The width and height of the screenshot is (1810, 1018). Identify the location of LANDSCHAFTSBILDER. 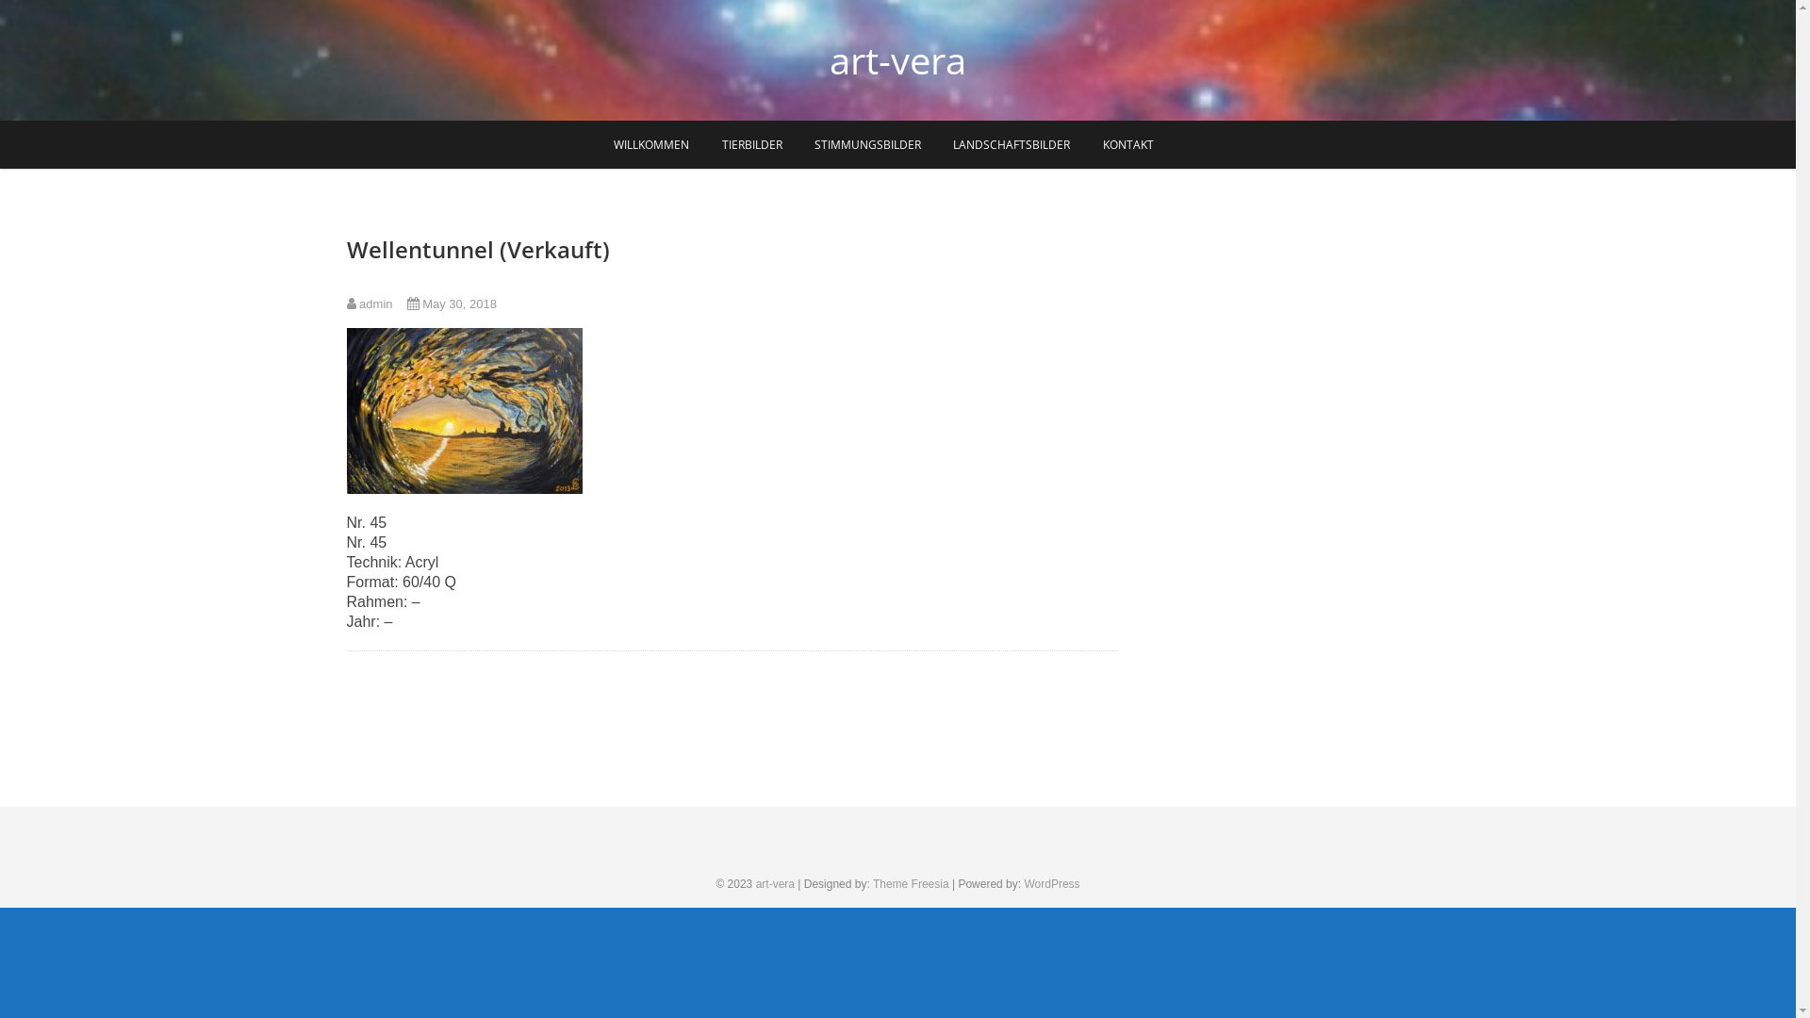
(1012, 145).